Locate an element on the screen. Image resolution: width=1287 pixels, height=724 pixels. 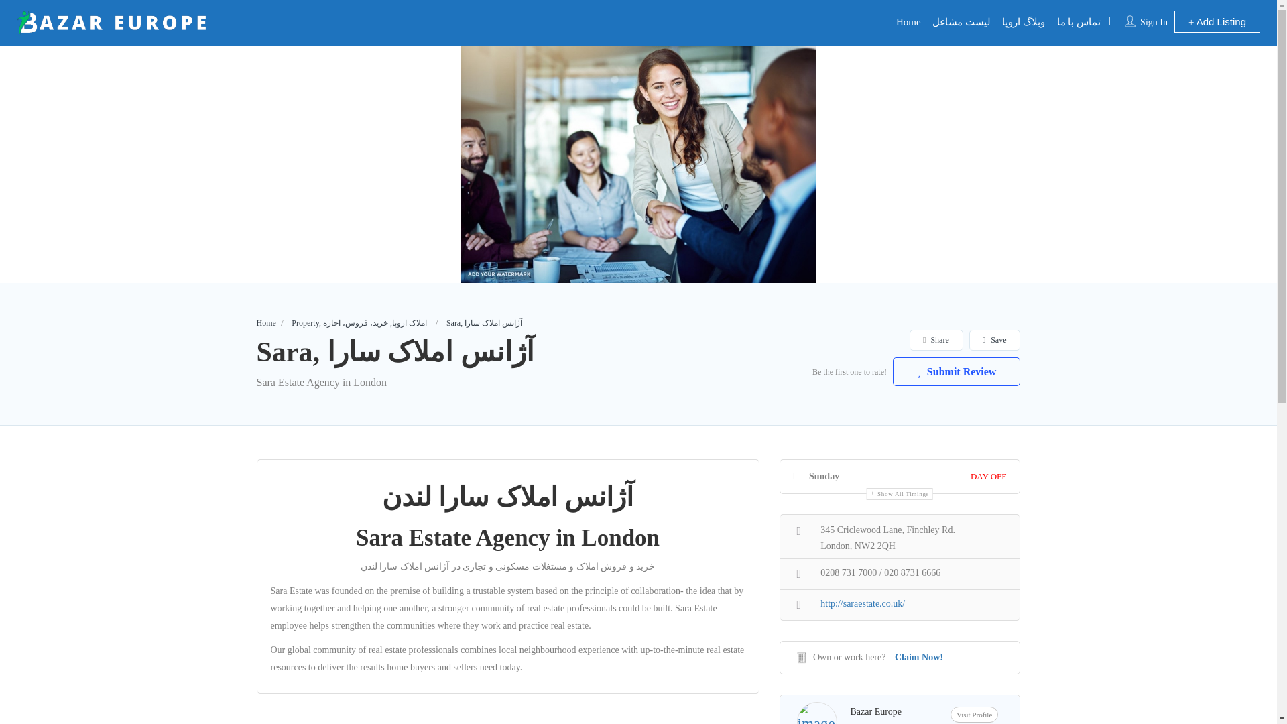
Add Listing is located at coordinates (1217, 21).